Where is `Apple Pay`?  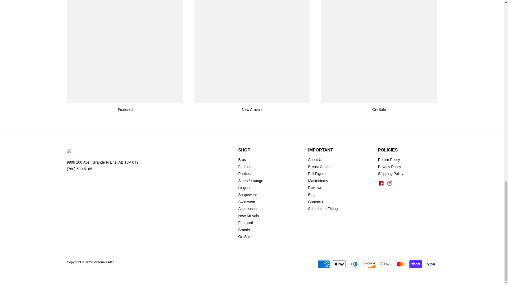
Apple Pay is located at coordinates (339, 264).